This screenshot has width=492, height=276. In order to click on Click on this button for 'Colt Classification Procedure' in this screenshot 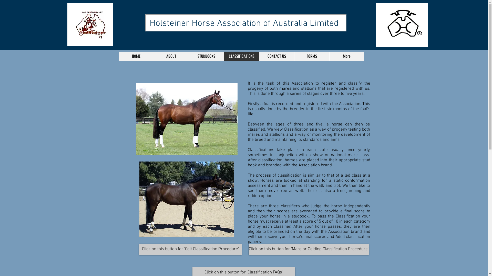, I will do `click(190, 249)`.